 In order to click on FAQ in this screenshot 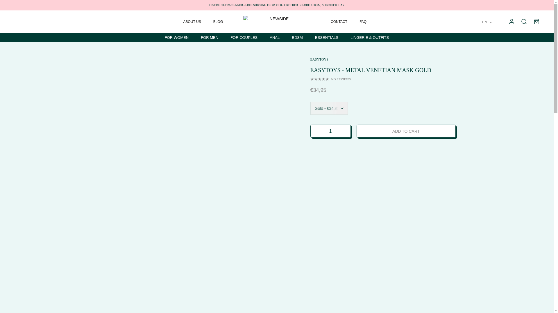, I will do `click(363, 22)`.